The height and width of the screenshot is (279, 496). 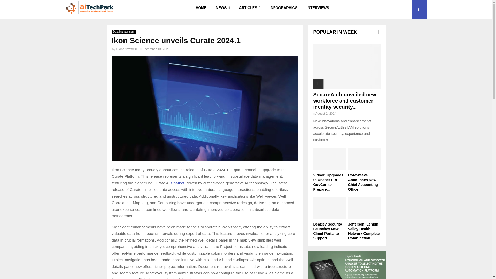 What do you see at coordinates (329, 159) in the screenshot?
I see `Vidoori Upgrades to Unanet ERP GovCon to Prepare for Growth` at bounding box center [329, 159].